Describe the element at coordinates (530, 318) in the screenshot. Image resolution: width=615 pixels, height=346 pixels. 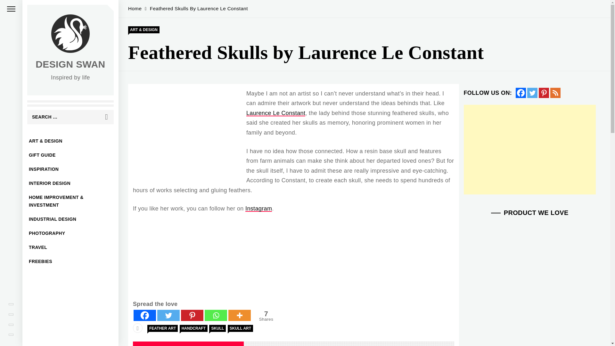
I see `3rd party ad content` at that location.